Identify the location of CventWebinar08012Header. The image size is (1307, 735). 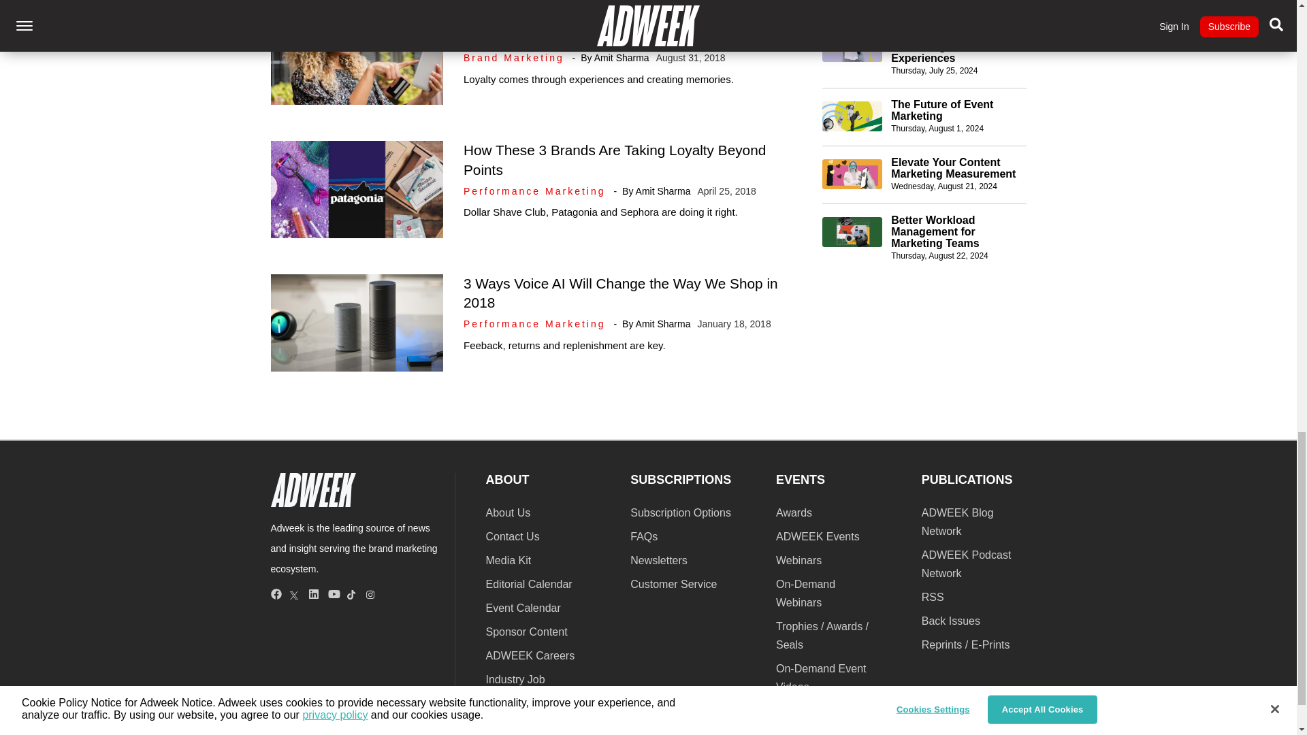
(852, 116).